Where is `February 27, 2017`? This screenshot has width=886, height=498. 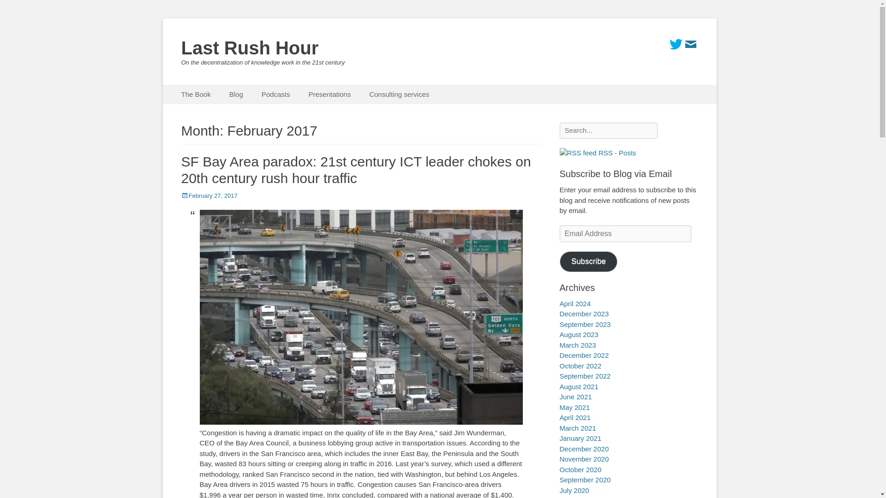
February 27, 2017 is located at coordinates (209, 196).